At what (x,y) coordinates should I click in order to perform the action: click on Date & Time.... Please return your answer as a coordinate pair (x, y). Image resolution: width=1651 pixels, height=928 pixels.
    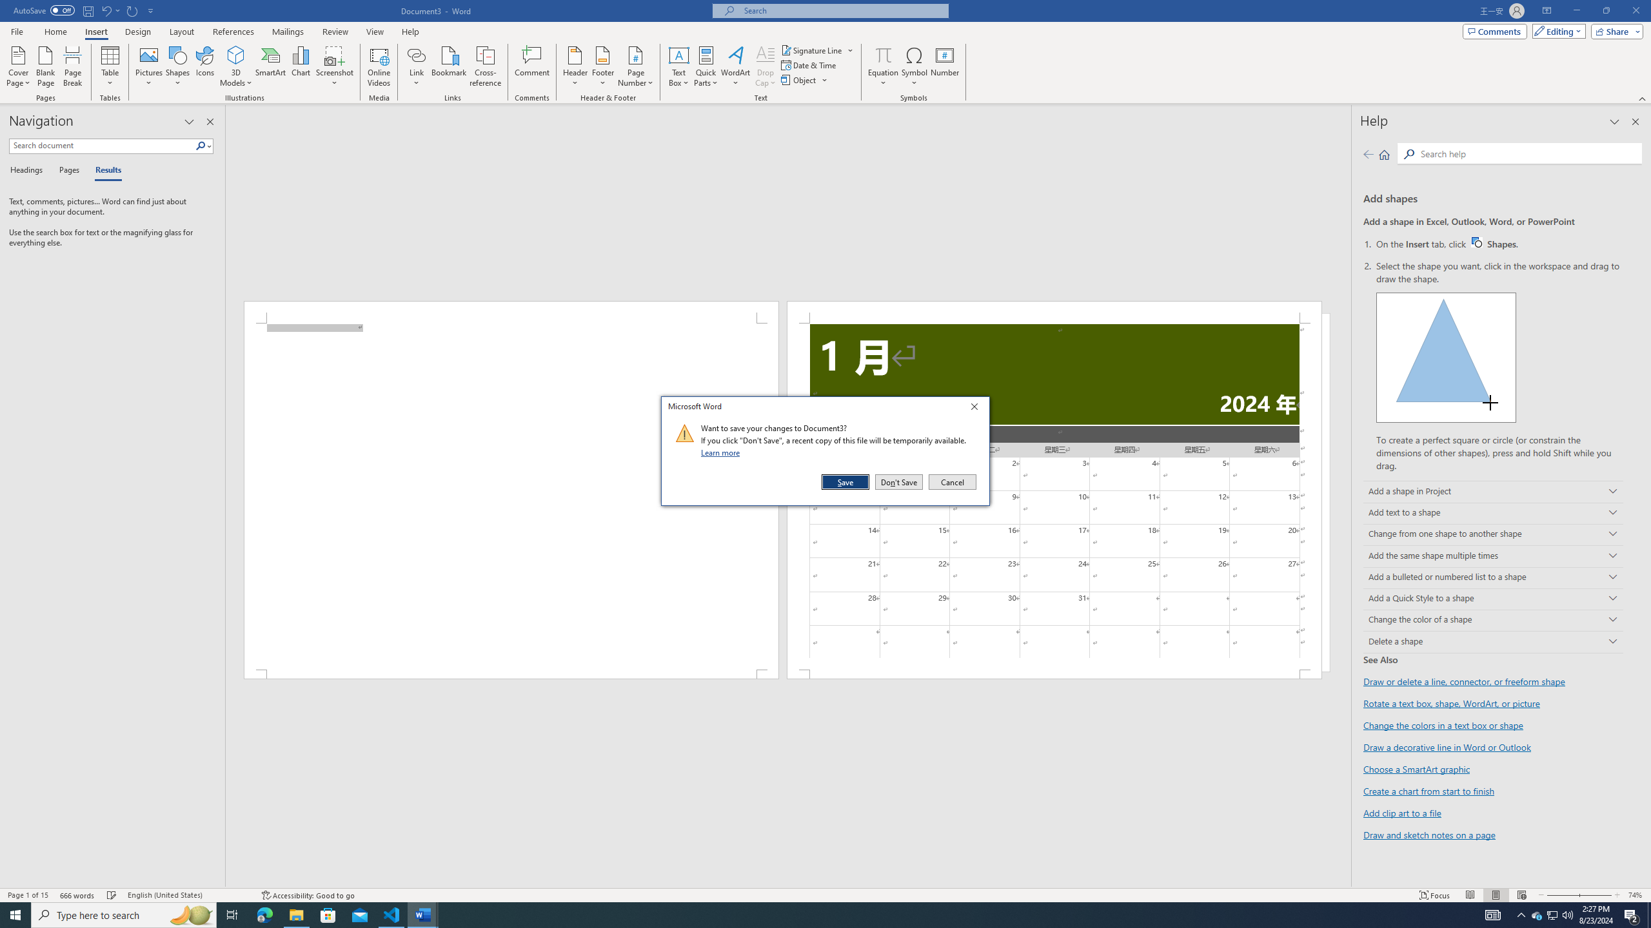
    Looking at the image, I should click on (810, 64).